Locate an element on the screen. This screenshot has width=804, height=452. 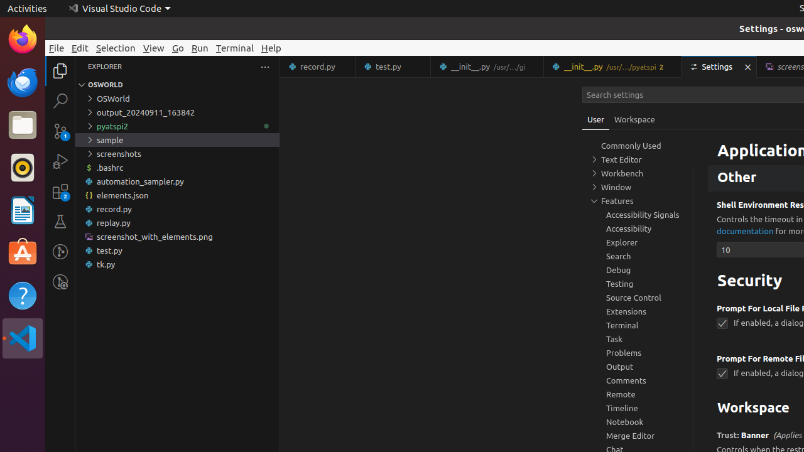
Extensions (Ctrl+Shift+X) - 2 require restart Extensions (Ctrl+Shift+X) - 2 require restart is located at coordinates (60, 191).